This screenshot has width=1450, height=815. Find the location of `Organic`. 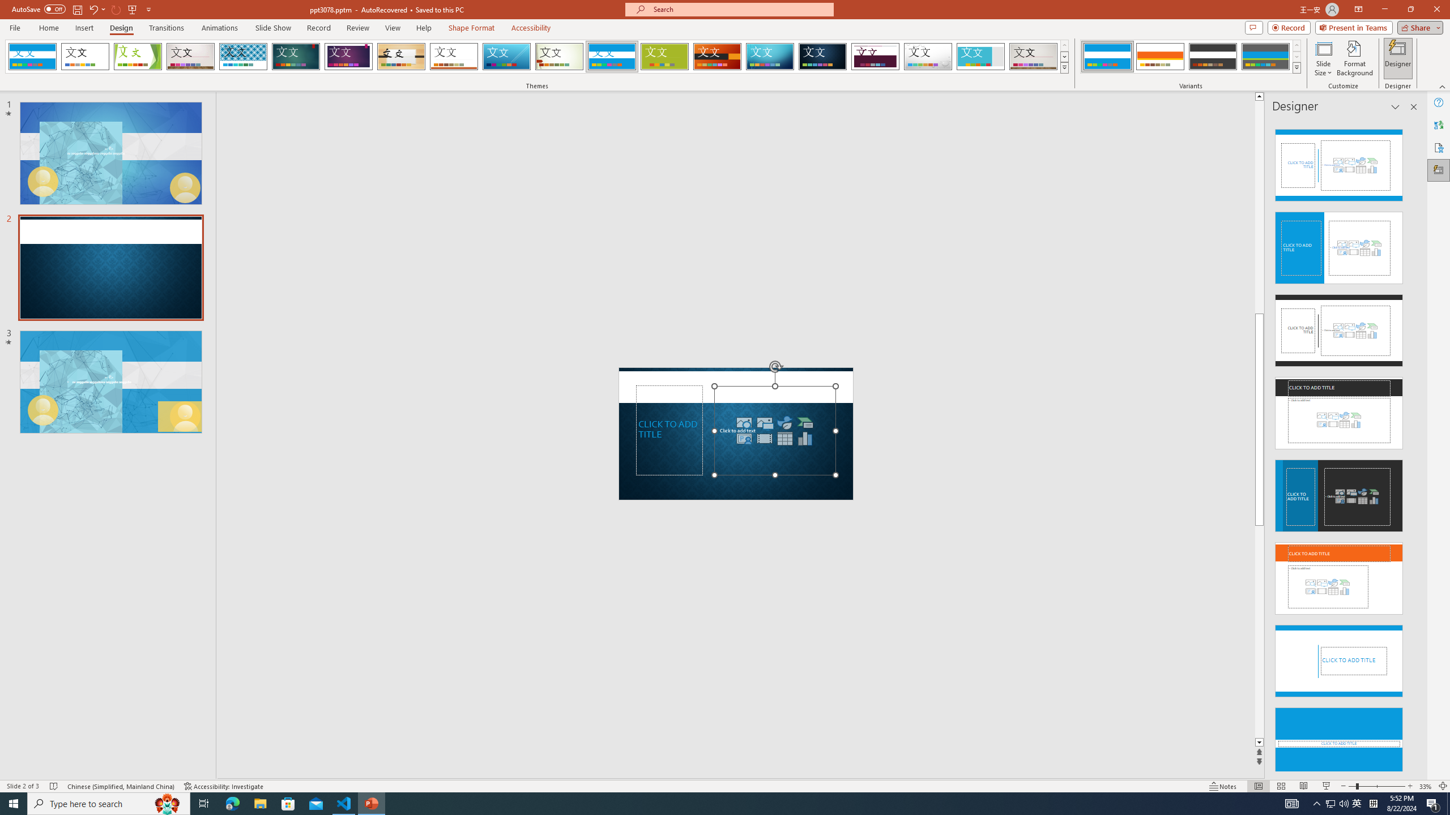

Organic is located at coordinates (402, 57).